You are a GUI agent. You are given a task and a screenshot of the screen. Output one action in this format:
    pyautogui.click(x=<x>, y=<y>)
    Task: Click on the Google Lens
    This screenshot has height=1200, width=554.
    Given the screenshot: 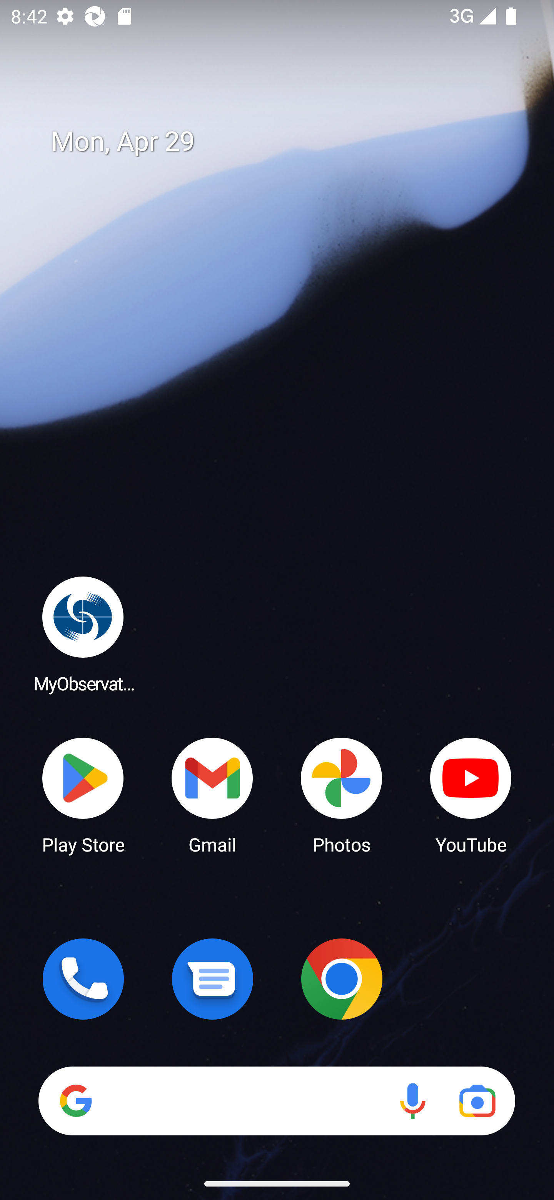 What is the action you would take?
    pyautogui.click(x=477, y=1101)
    